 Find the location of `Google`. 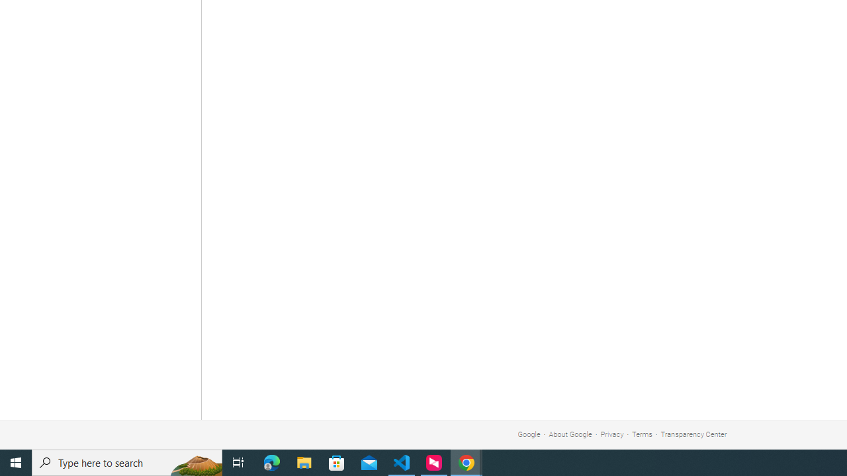

Google is located at coordinates (529, 434).